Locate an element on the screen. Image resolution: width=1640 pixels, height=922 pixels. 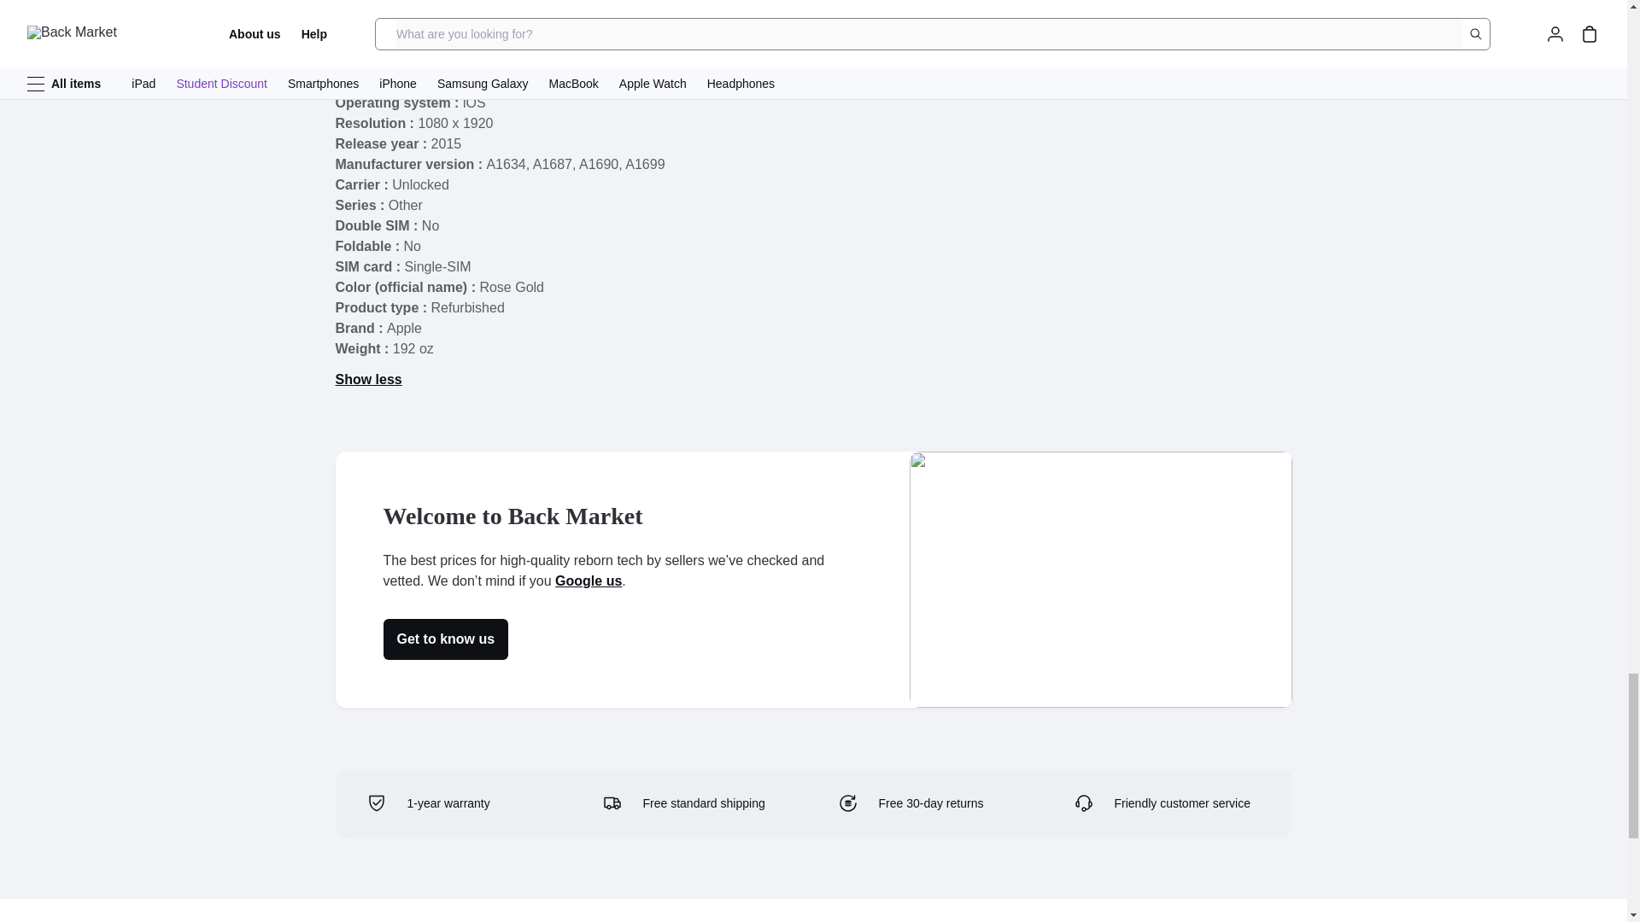
Show less is located at coordinates (367, 379).